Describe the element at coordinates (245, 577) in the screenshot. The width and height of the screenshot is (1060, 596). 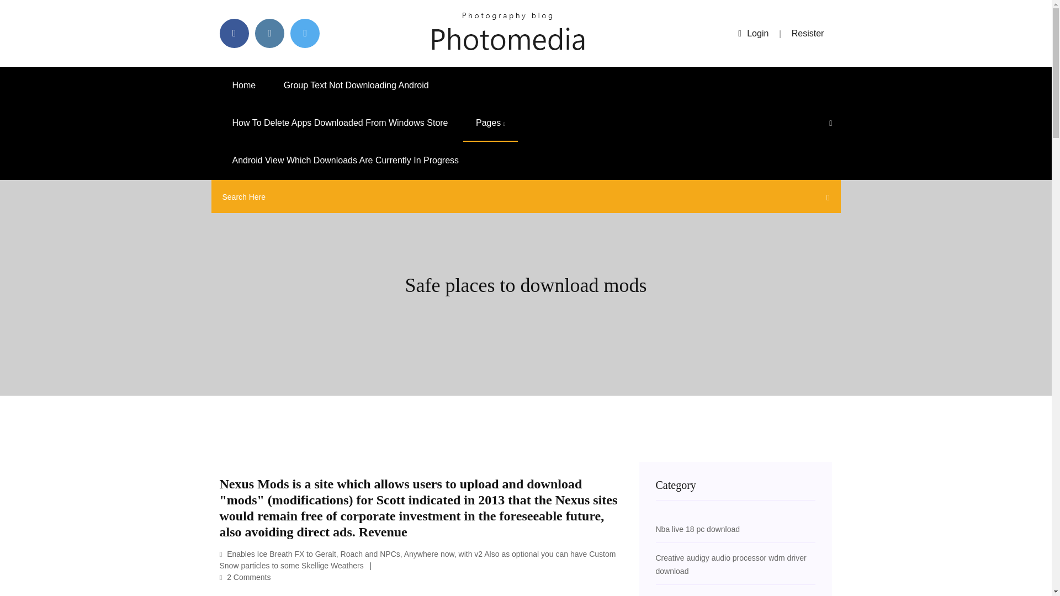
I see `2 Comments` at that location.